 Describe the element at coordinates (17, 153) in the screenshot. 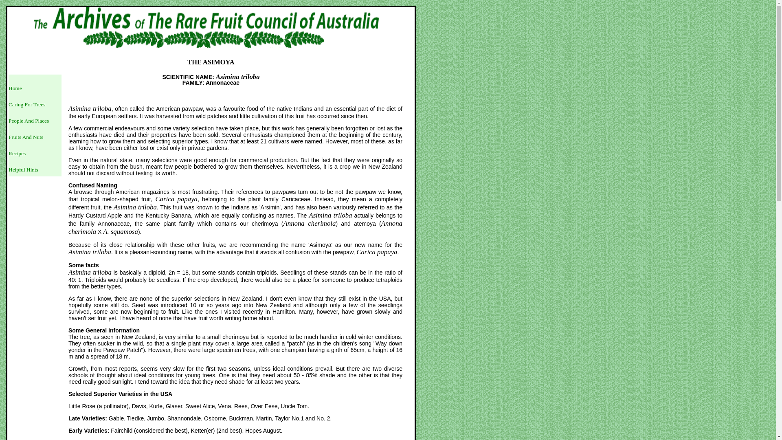

I see `Recipes` at that location.